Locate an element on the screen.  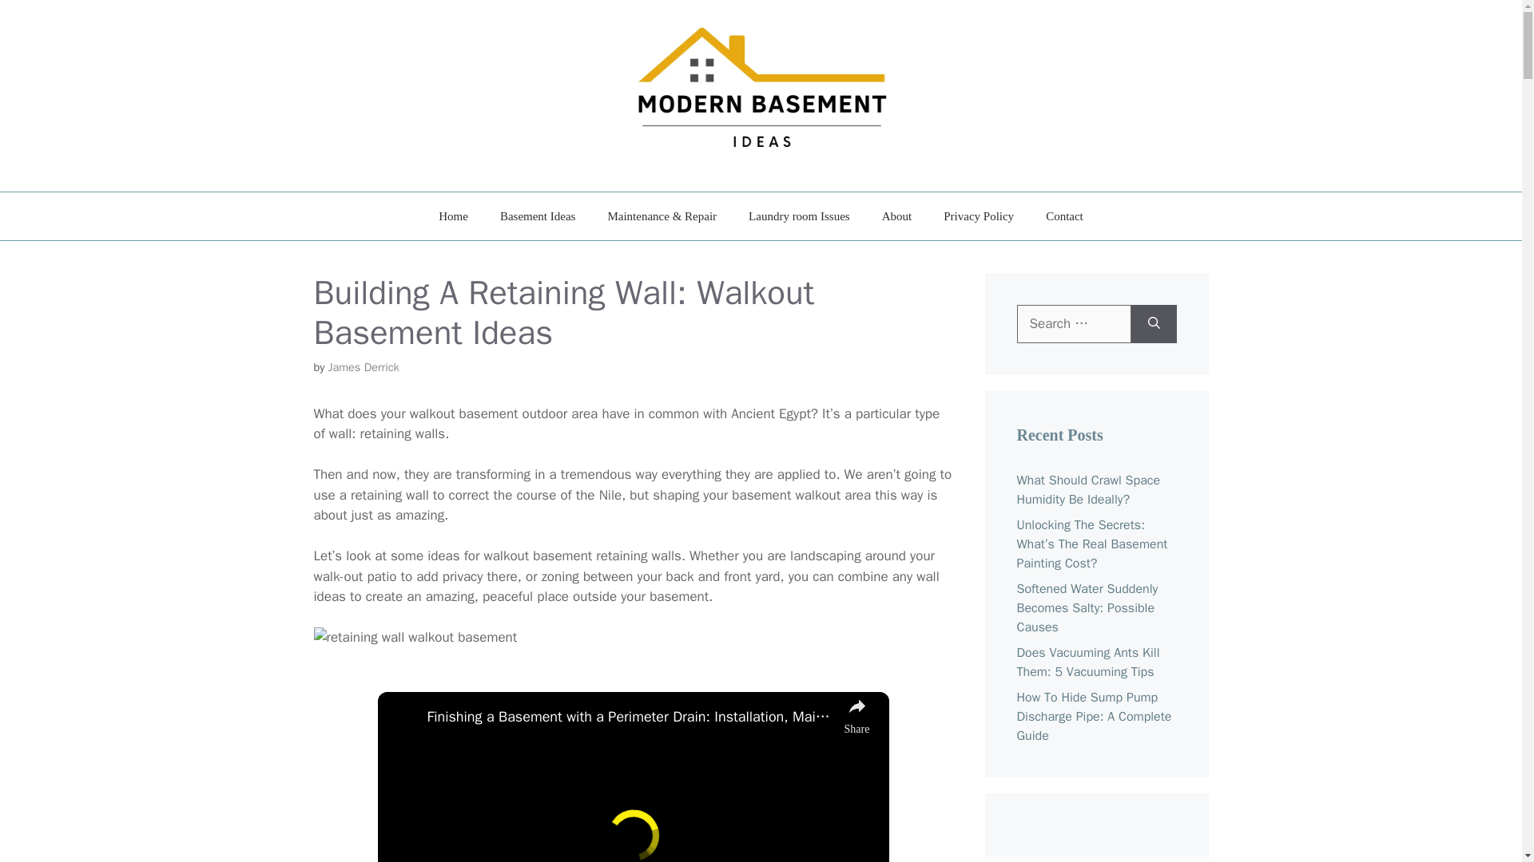
Laundry room Issues is located at coordinates (799, 215).